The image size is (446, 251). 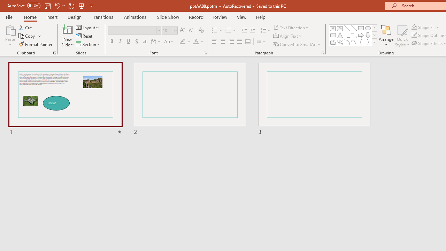 I want to click on Distributed, so click(x=248, y=42).